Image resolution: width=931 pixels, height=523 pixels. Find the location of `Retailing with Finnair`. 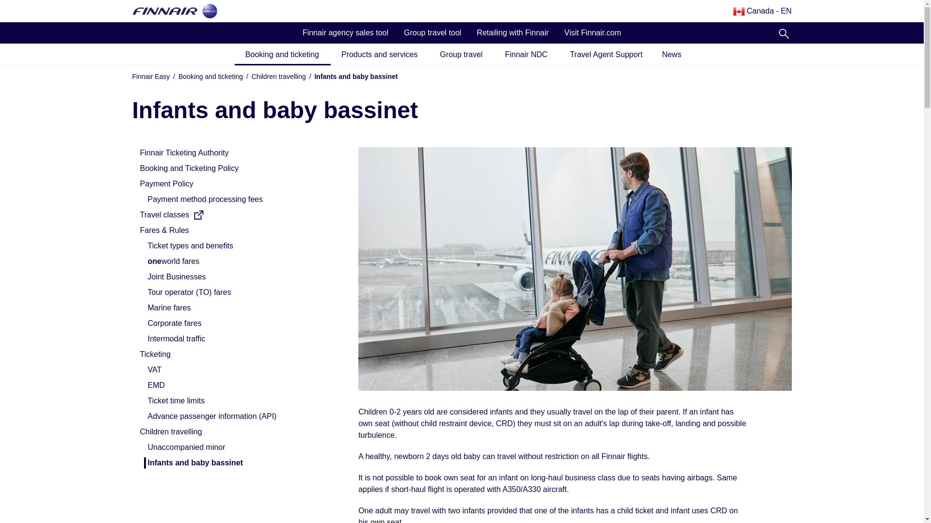

Retailing with Finnair is located at coordinates (513, 33).